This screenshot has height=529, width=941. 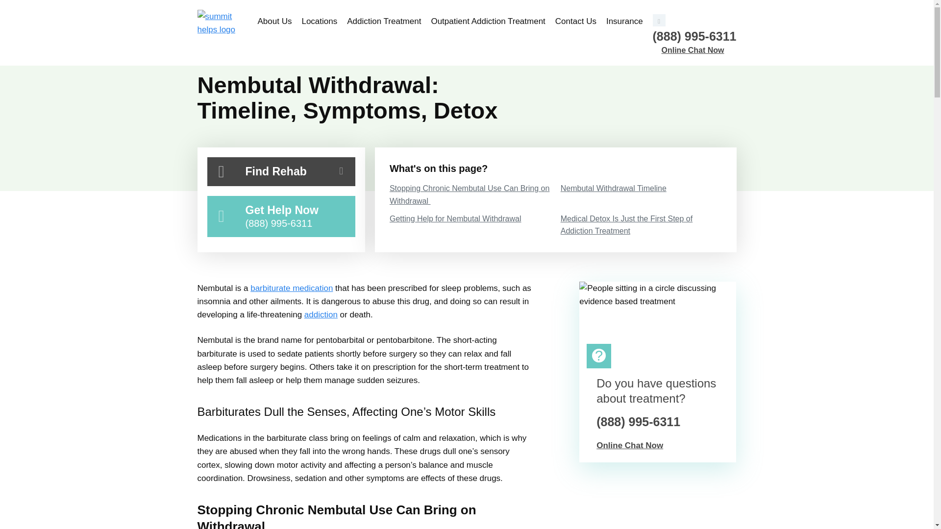 I want to click on Stopping Chronic Nembutal Use Can Bring on Withdrawal , so click(x=470, y=194).